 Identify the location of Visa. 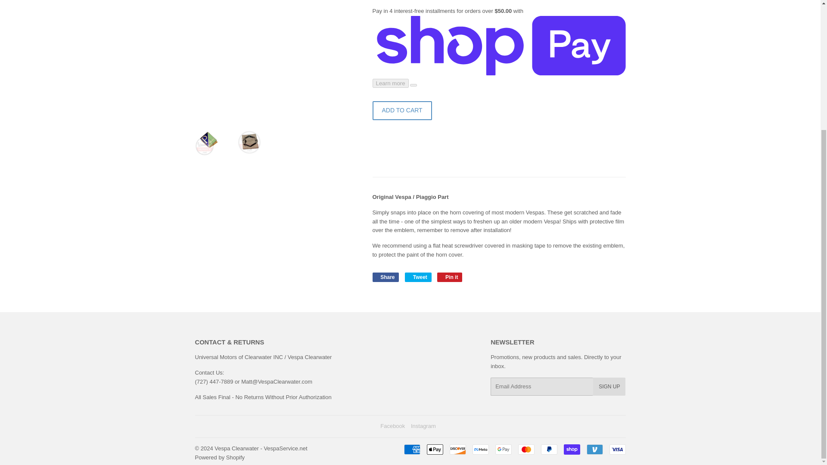
(617, 449).